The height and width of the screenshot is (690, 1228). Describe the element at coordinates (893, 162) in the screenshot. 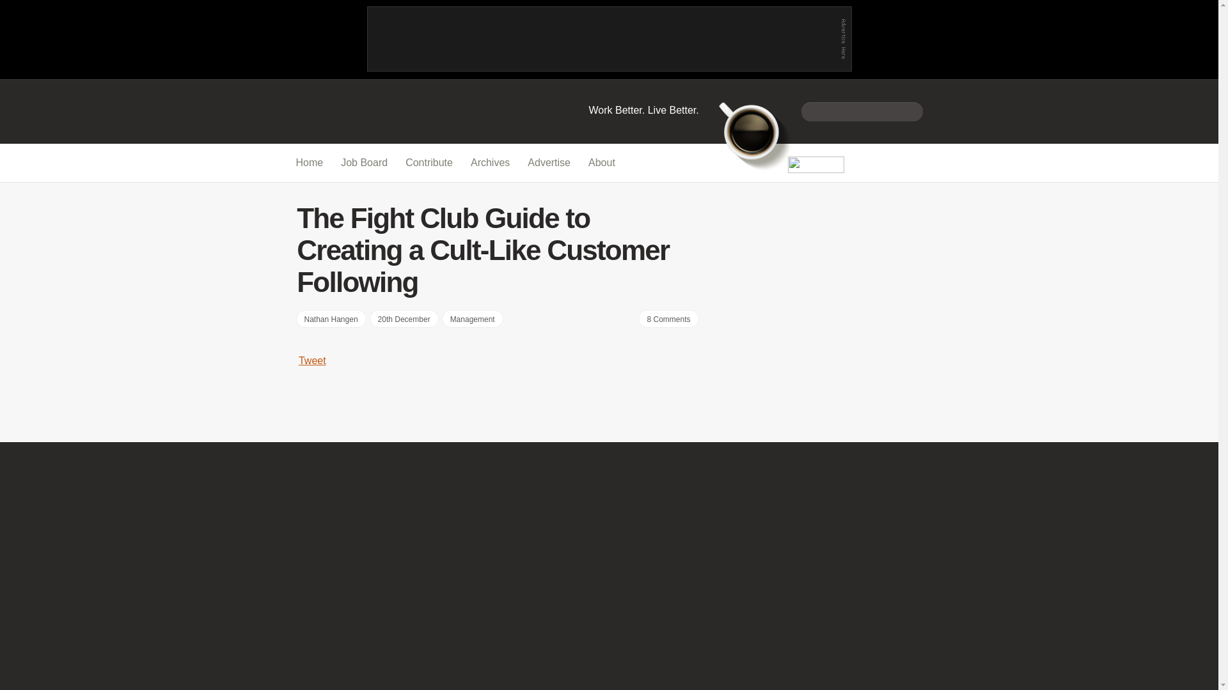

I see `Email Updates` at that location.